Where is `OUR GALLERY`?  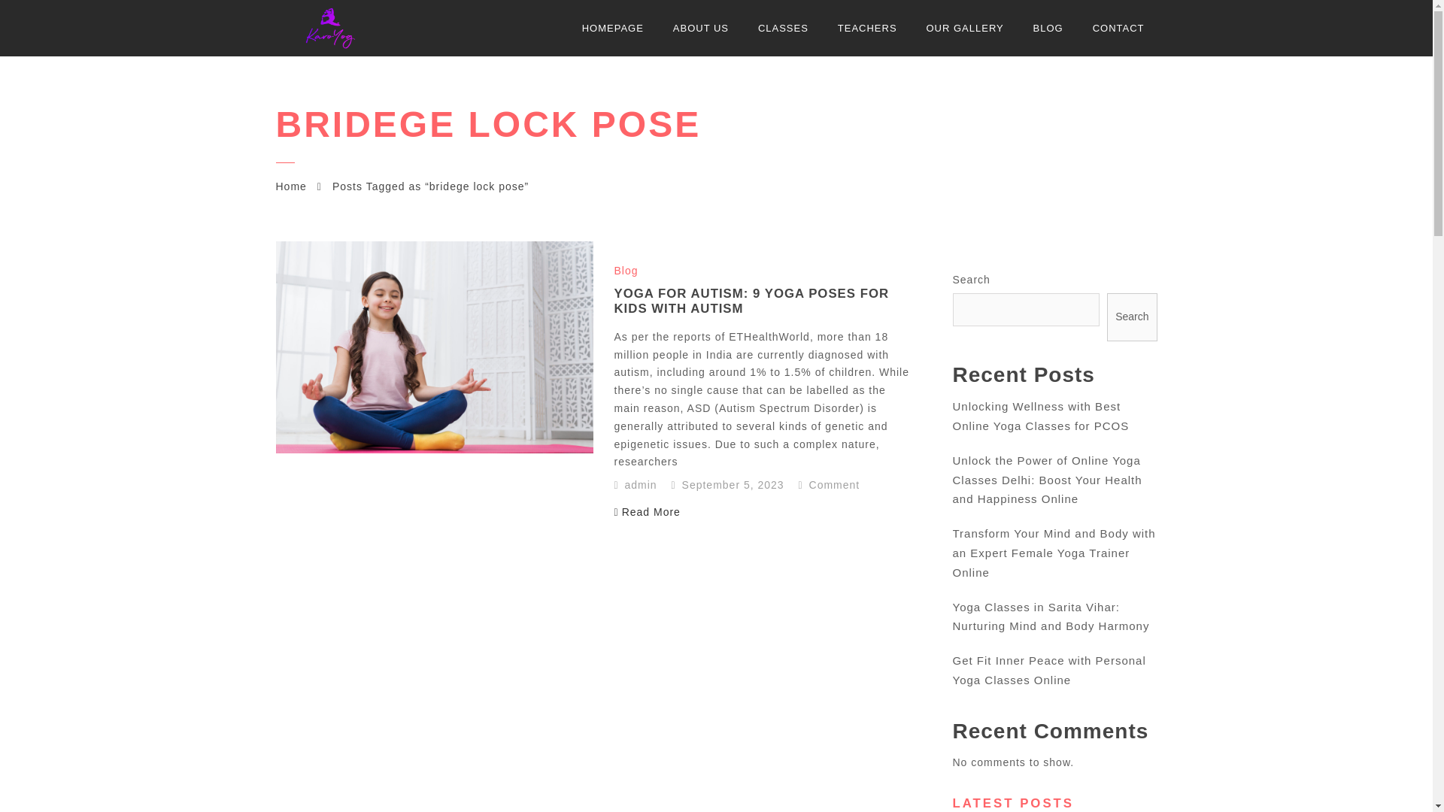
OUR GALLERY is located at coordinates (964, 28).